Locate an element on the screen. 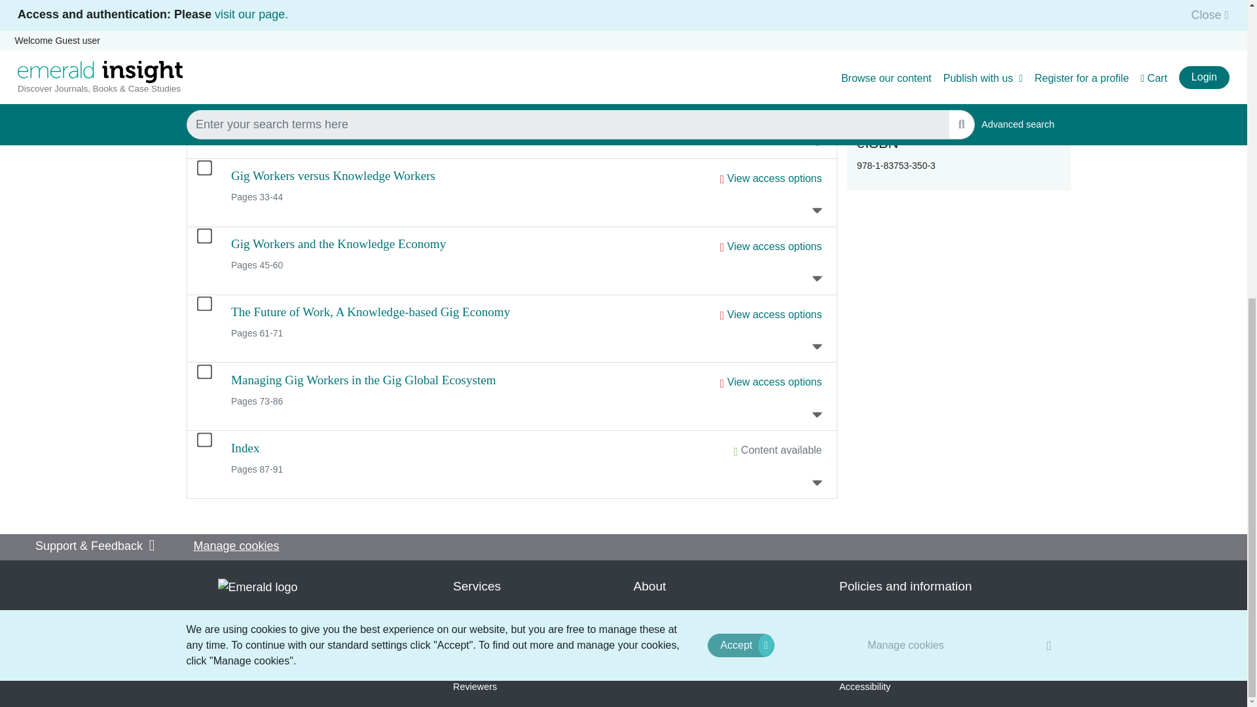 This screenshot has height=707, width=1257. Manage cookies is located at coordinates (906, 134).